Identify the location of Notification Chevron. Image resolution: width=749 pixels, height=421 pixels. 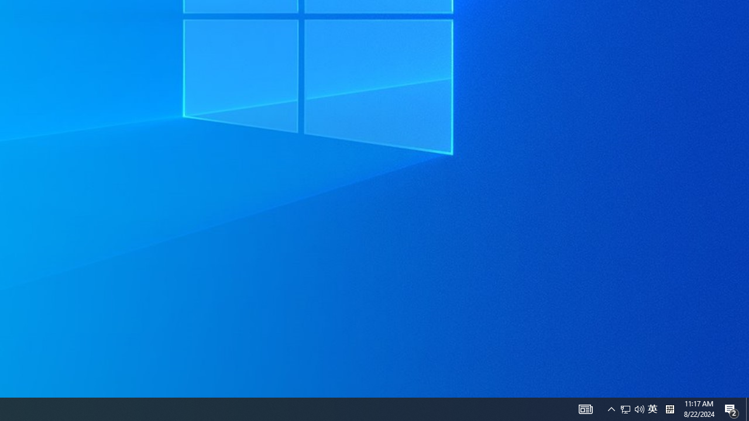
(747, 409).